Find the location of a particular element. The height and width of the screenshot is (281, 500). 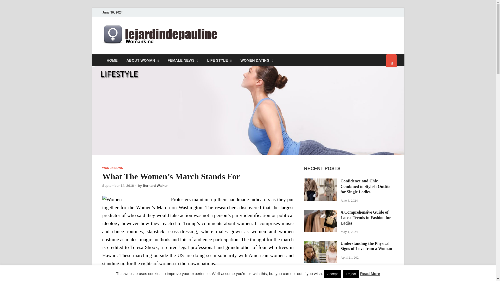

Understanding the Physical Signs of Love from a Woman is located at coordinates (320, 244).